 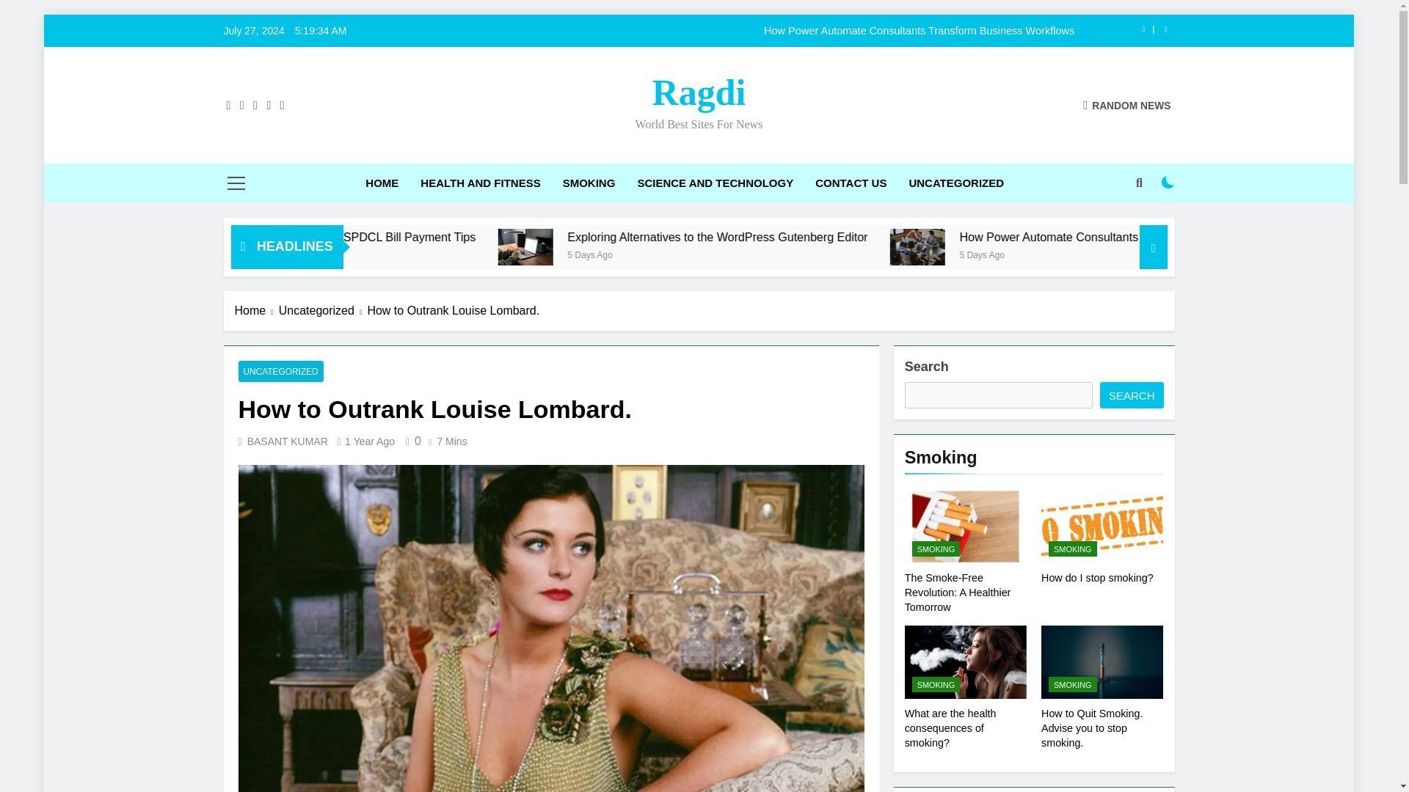 What do you see at coordinates (791, 30) in the screenshot?
I see `How Power Automate Consultants Transform Business Workflows` at bounding box center [791, 30].